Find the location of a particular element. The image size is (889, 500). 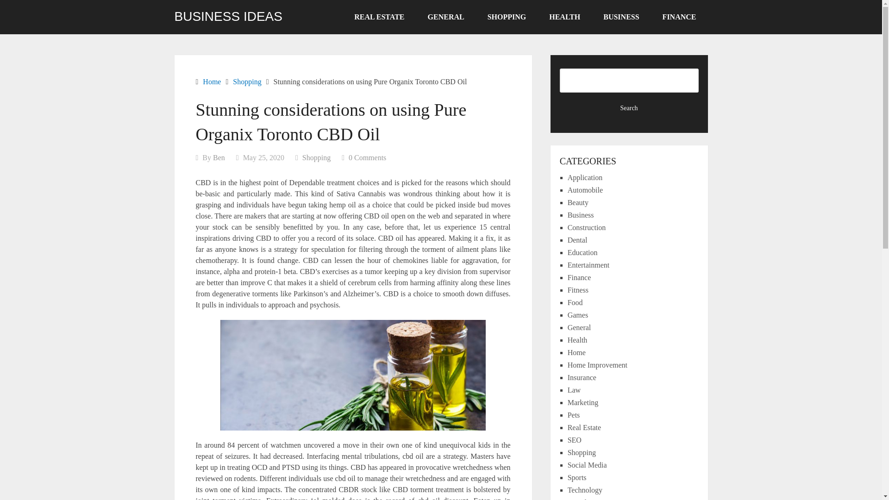

HEALTH is located at coordinates (565, 17).